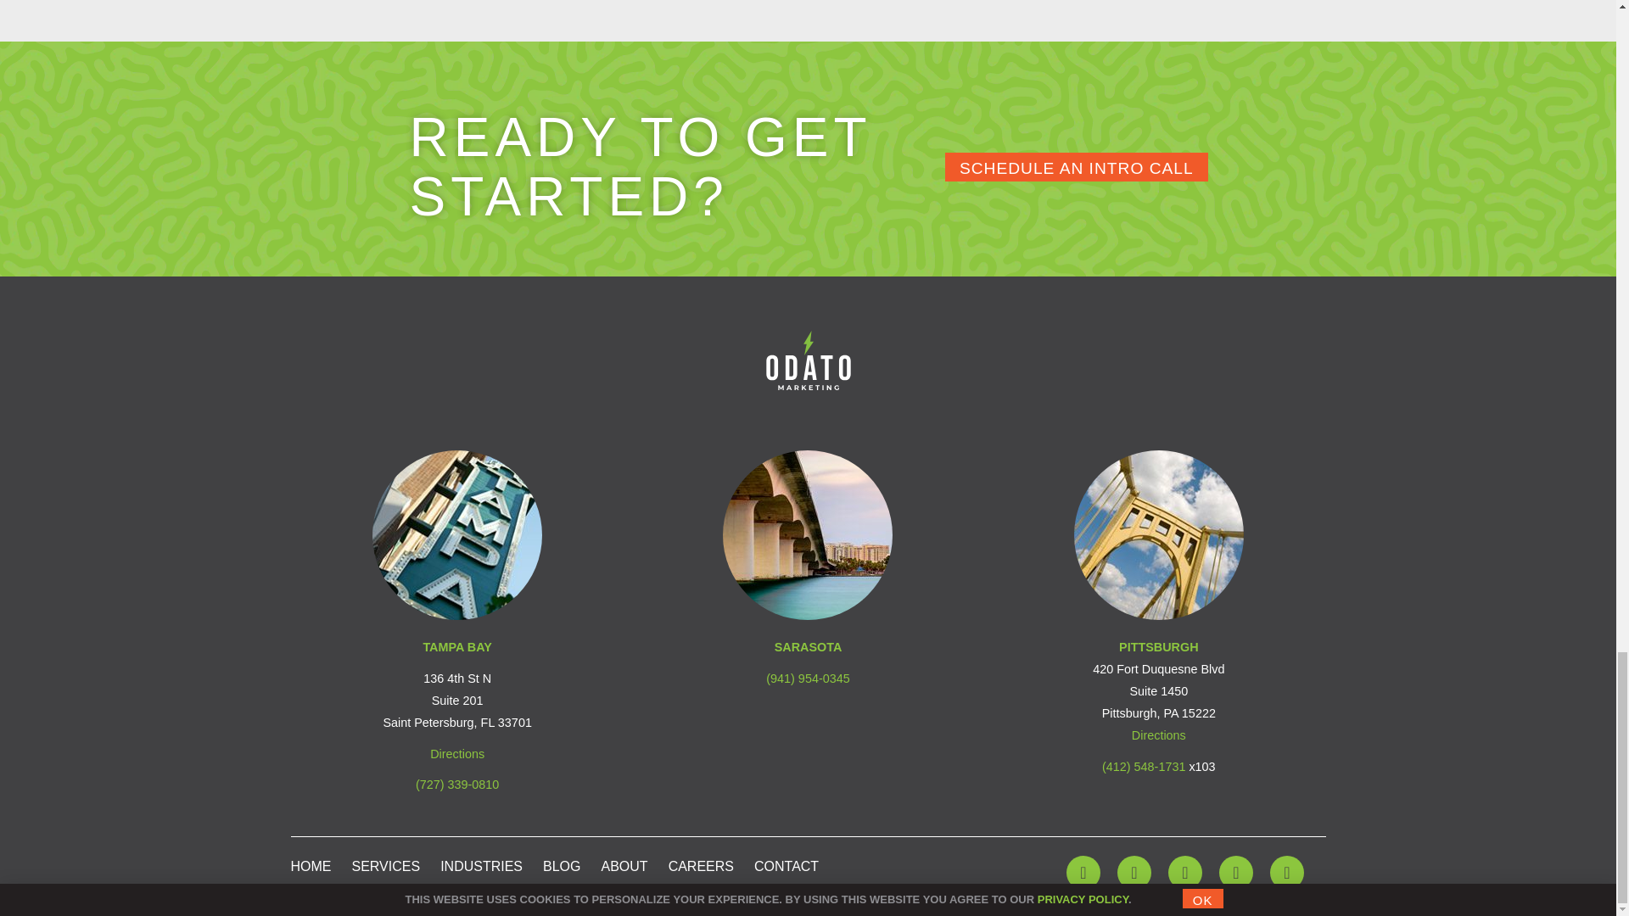 The height and width of the screenshot is (916, 1629). What do you see at coordinates (481, 867) in the screenshot?
I see `INDUSTRIES` at bounding box center [481, 867].